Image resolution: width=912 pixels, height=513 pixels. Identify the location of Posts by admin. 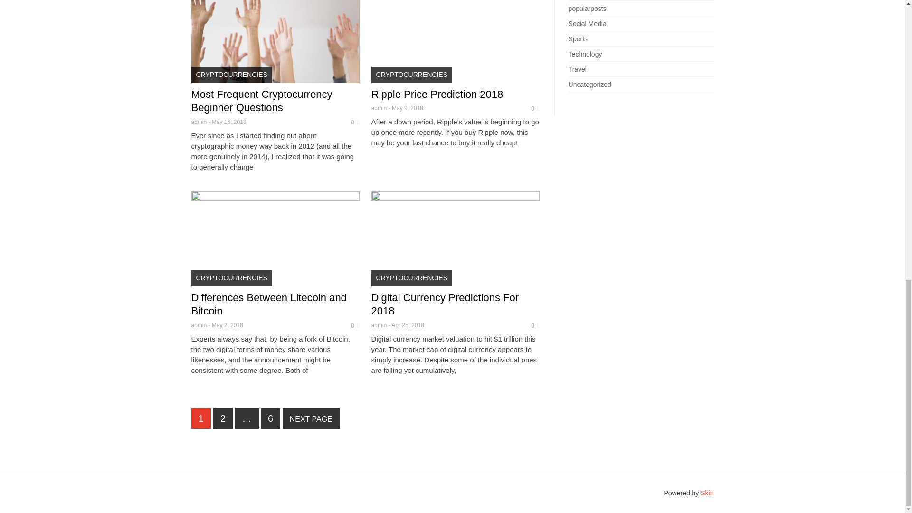
(199, 122).